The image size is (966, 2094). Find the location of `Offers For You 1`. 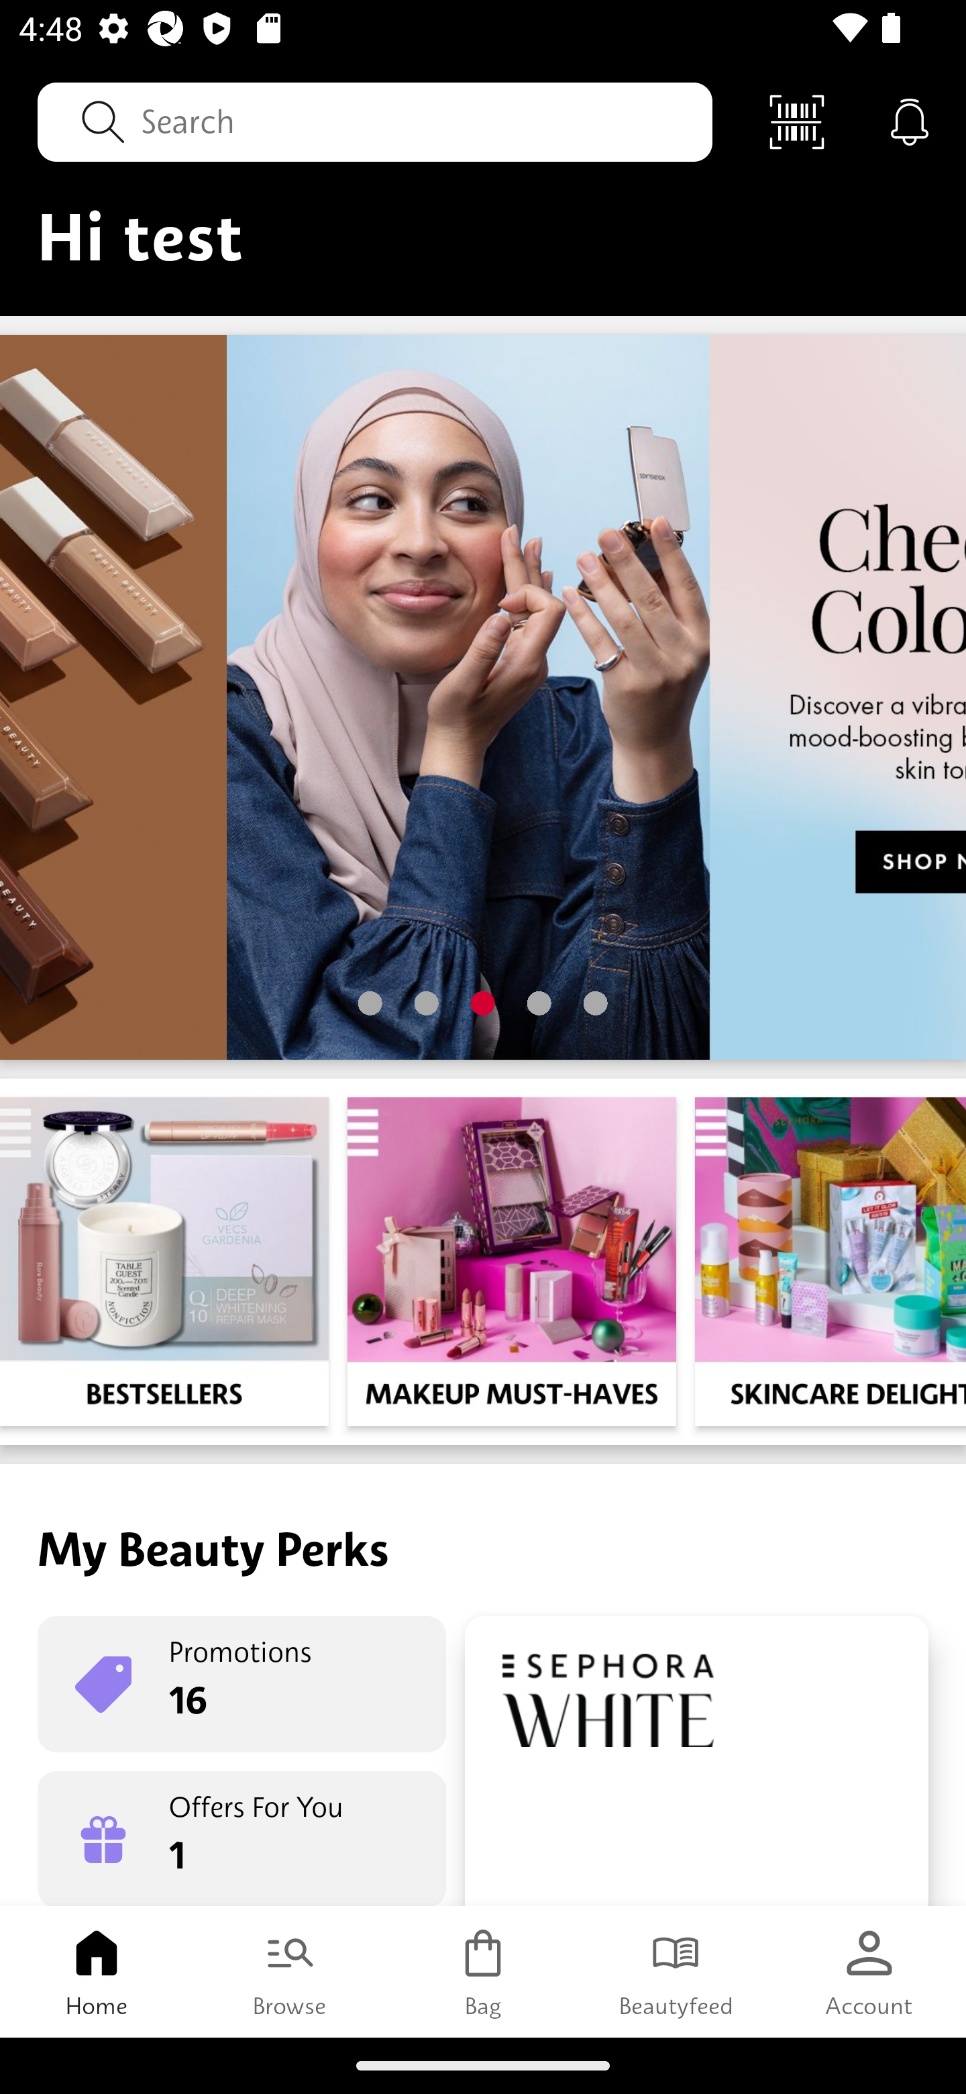

Offers For You 1 is located at coordinates (241, 1838).